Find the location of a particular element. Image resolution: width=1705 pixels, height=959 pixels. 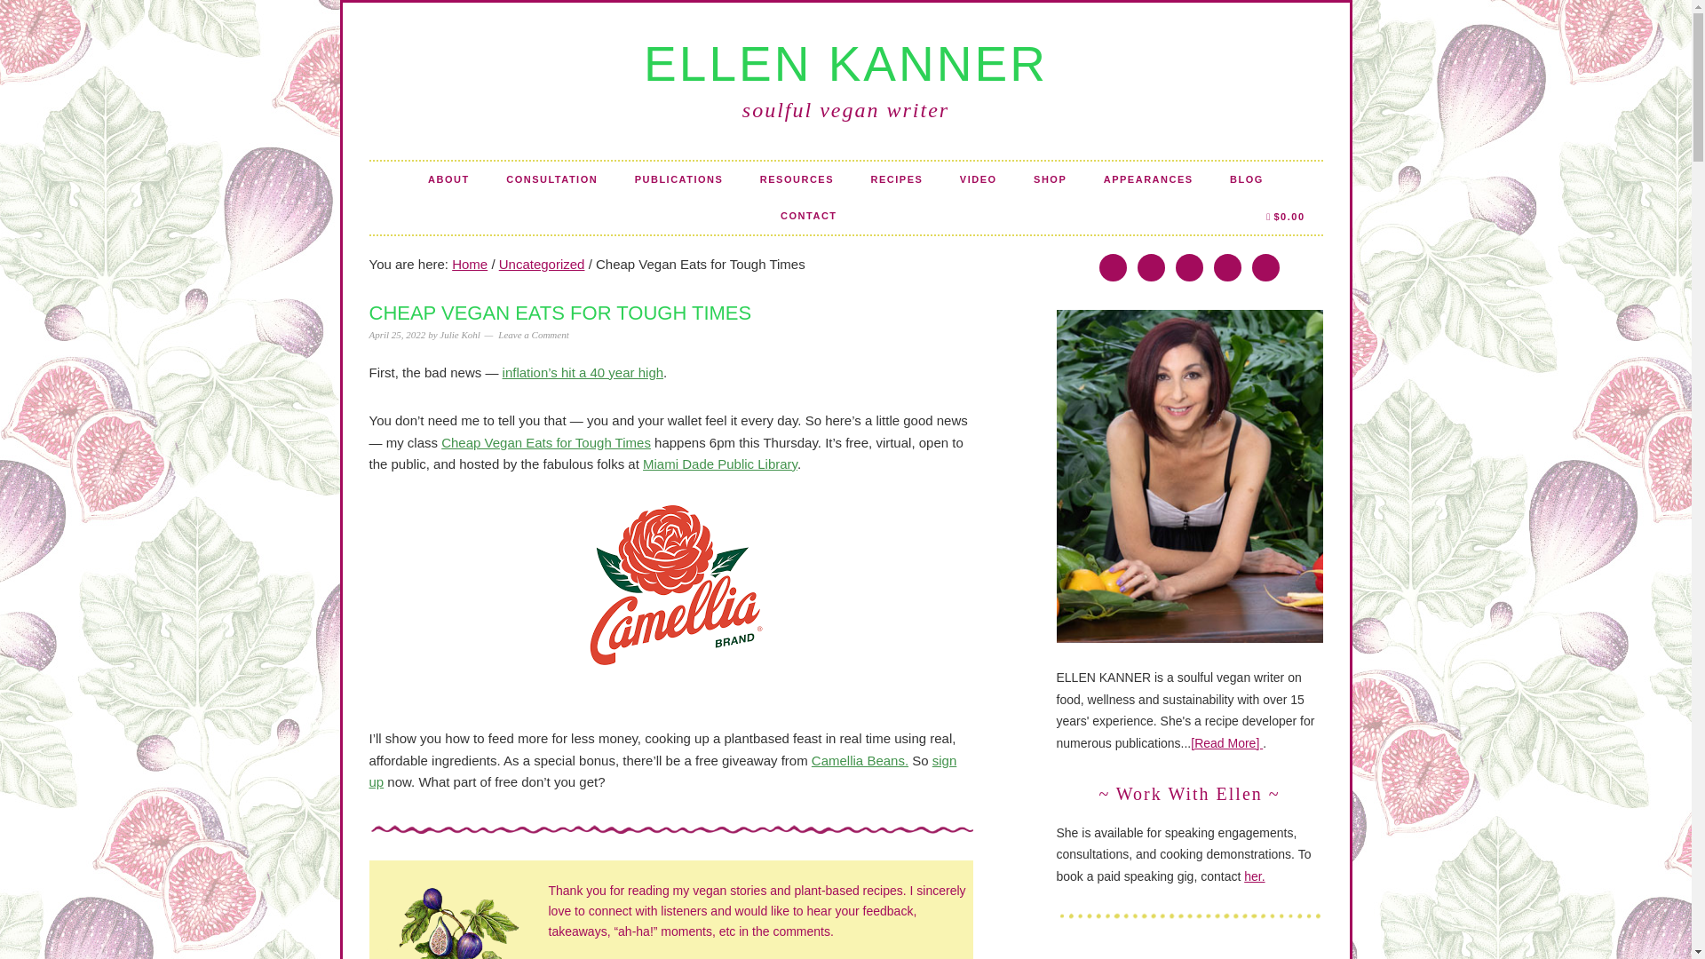

Uncategorized is located at coordinates (542, 264).